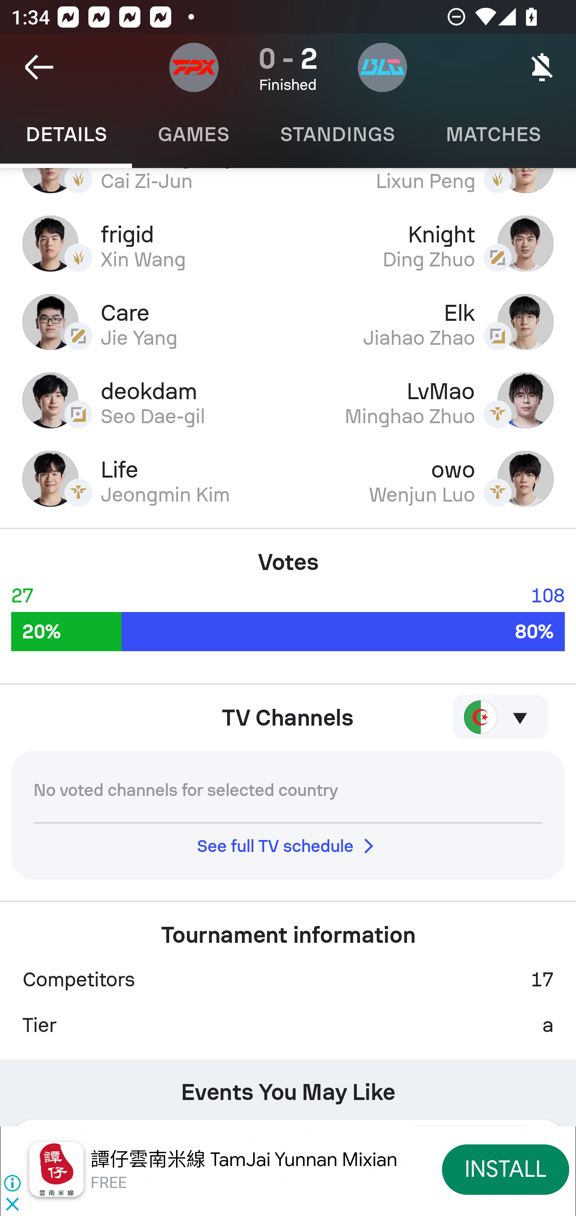 This screenshot has height=1216, width=576. I want to click on Events You May Like, so click(288, 1086).